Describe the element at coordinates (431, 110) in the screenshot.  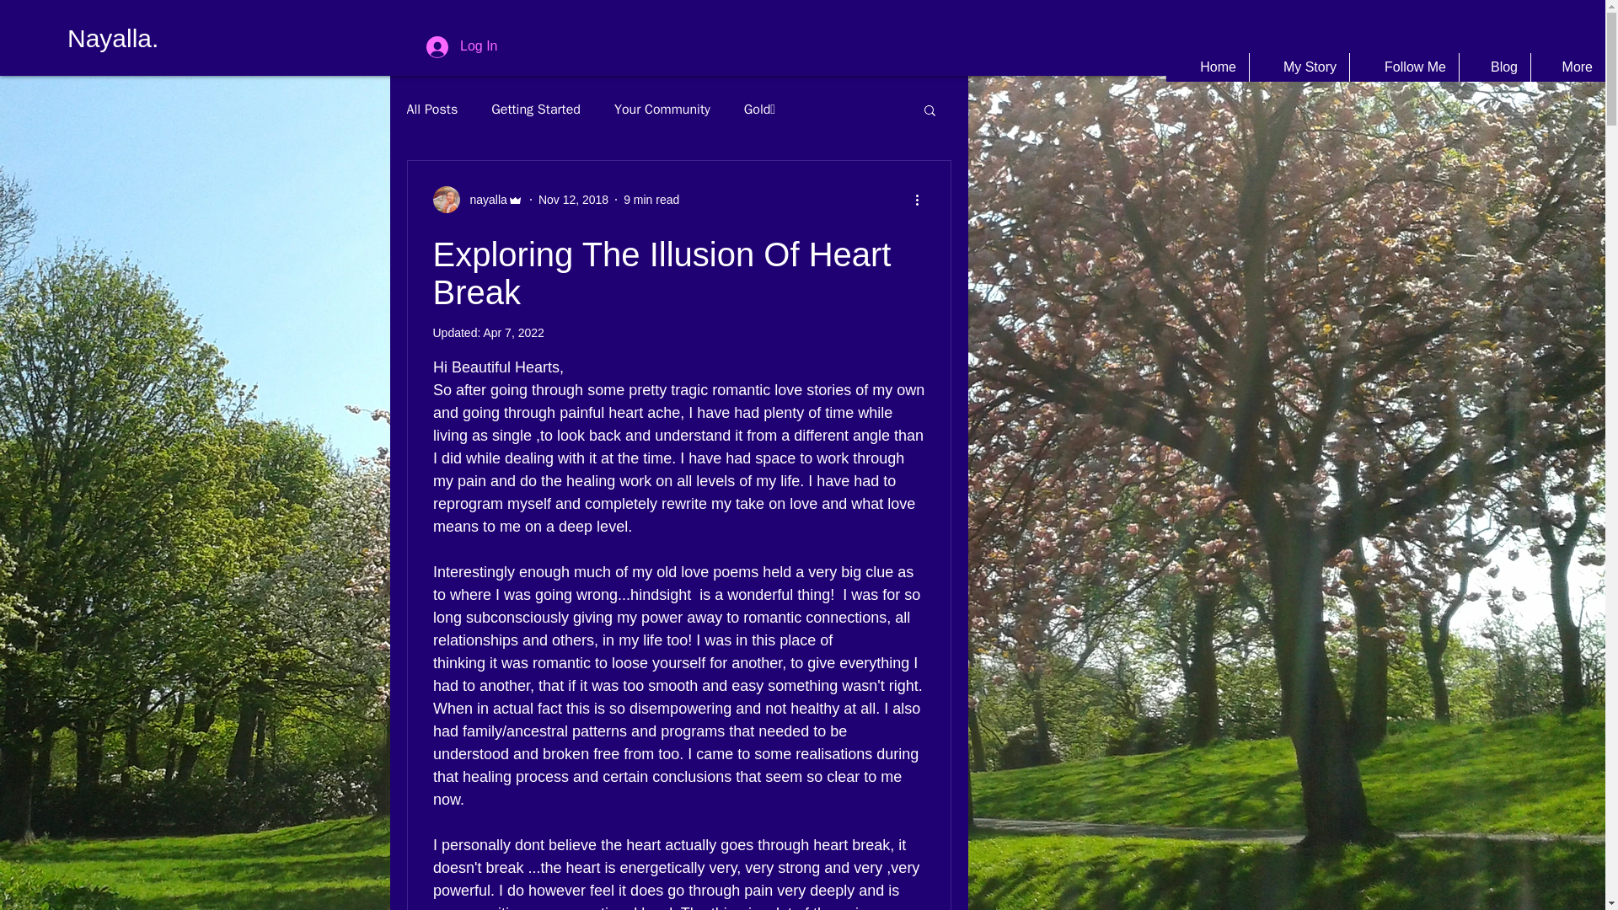
I see `All Posts` at that location.